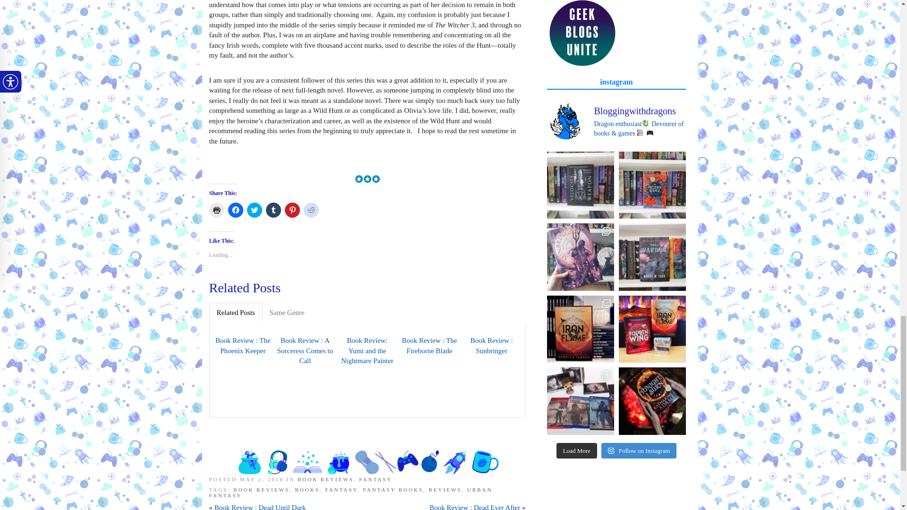  What do you see at coordinates (305, 350) in the screenshot?
I see `Book Review : A Sorceress Comes to Call` at bounding box center [305, 350].